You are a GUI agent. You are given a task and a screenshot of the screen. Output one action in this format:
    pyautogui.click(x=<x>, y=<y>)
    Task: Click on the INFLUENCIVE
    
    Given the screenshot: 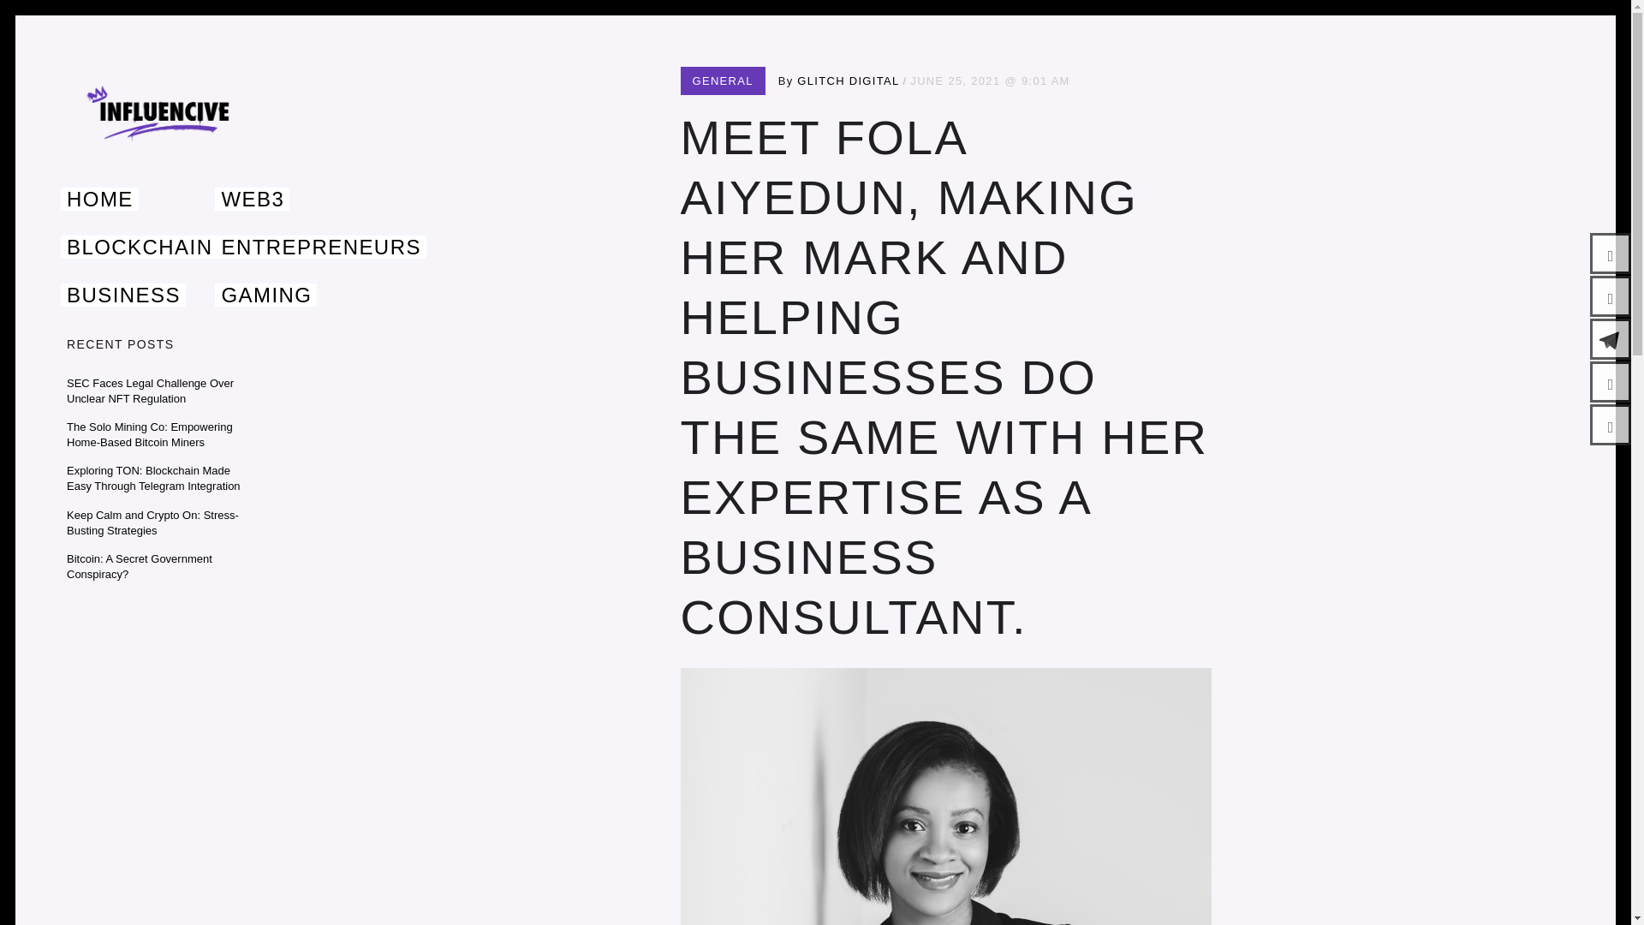 What is the action you would take?
    pyautogui.click(x=176, y=183)
    